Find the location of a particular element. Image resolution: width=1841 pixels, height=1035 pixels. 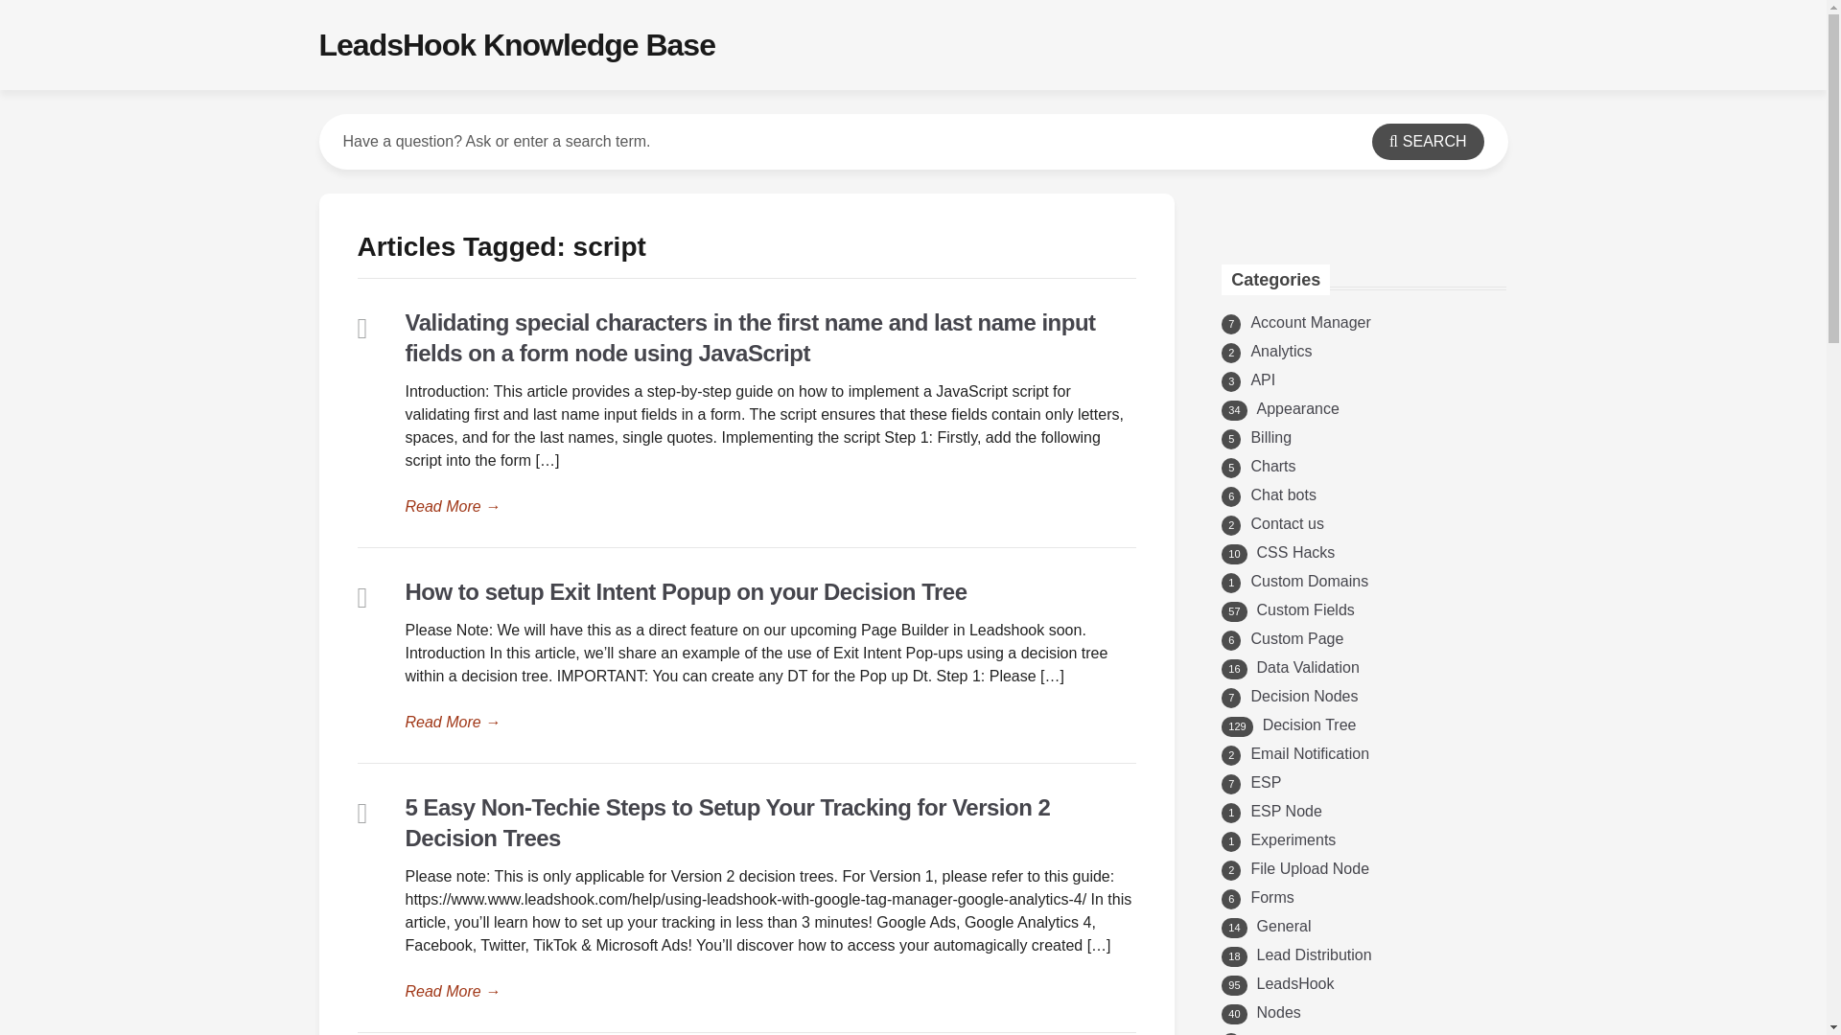

LeadsHook Knowledge Base is located at coordinates (516, 44).